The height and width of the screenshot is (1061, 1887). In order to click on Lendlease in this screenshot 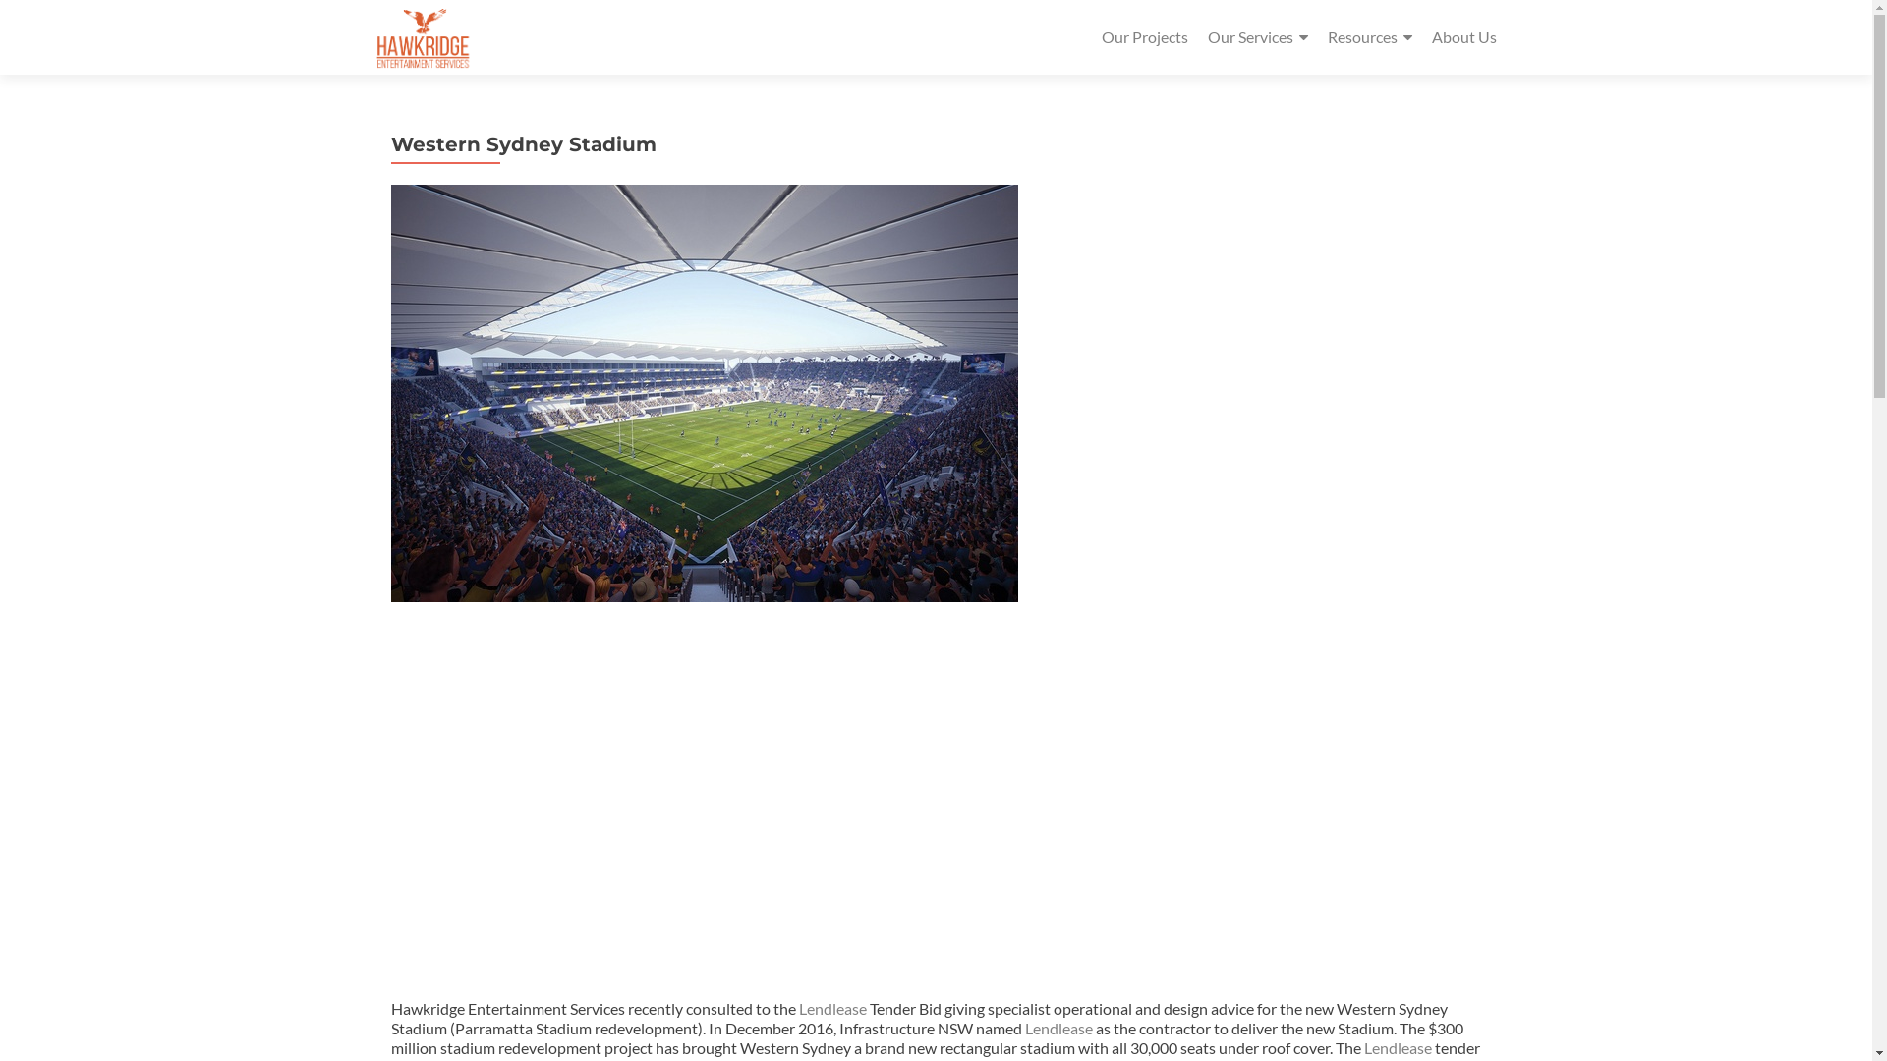, I will do `click(1058, 1028)`.